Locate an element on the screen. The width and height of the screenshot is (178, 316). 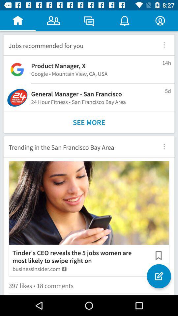
launch the item to the right of the tinder s ceo is located at coordinates (159, 276).